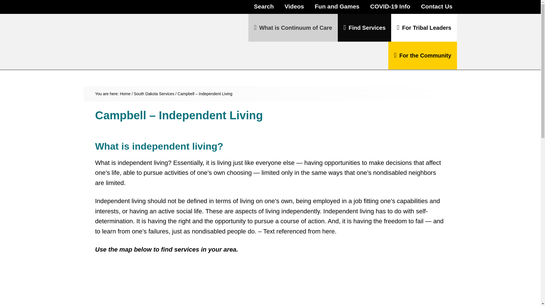  I want to click on Home, so click(125, 93).